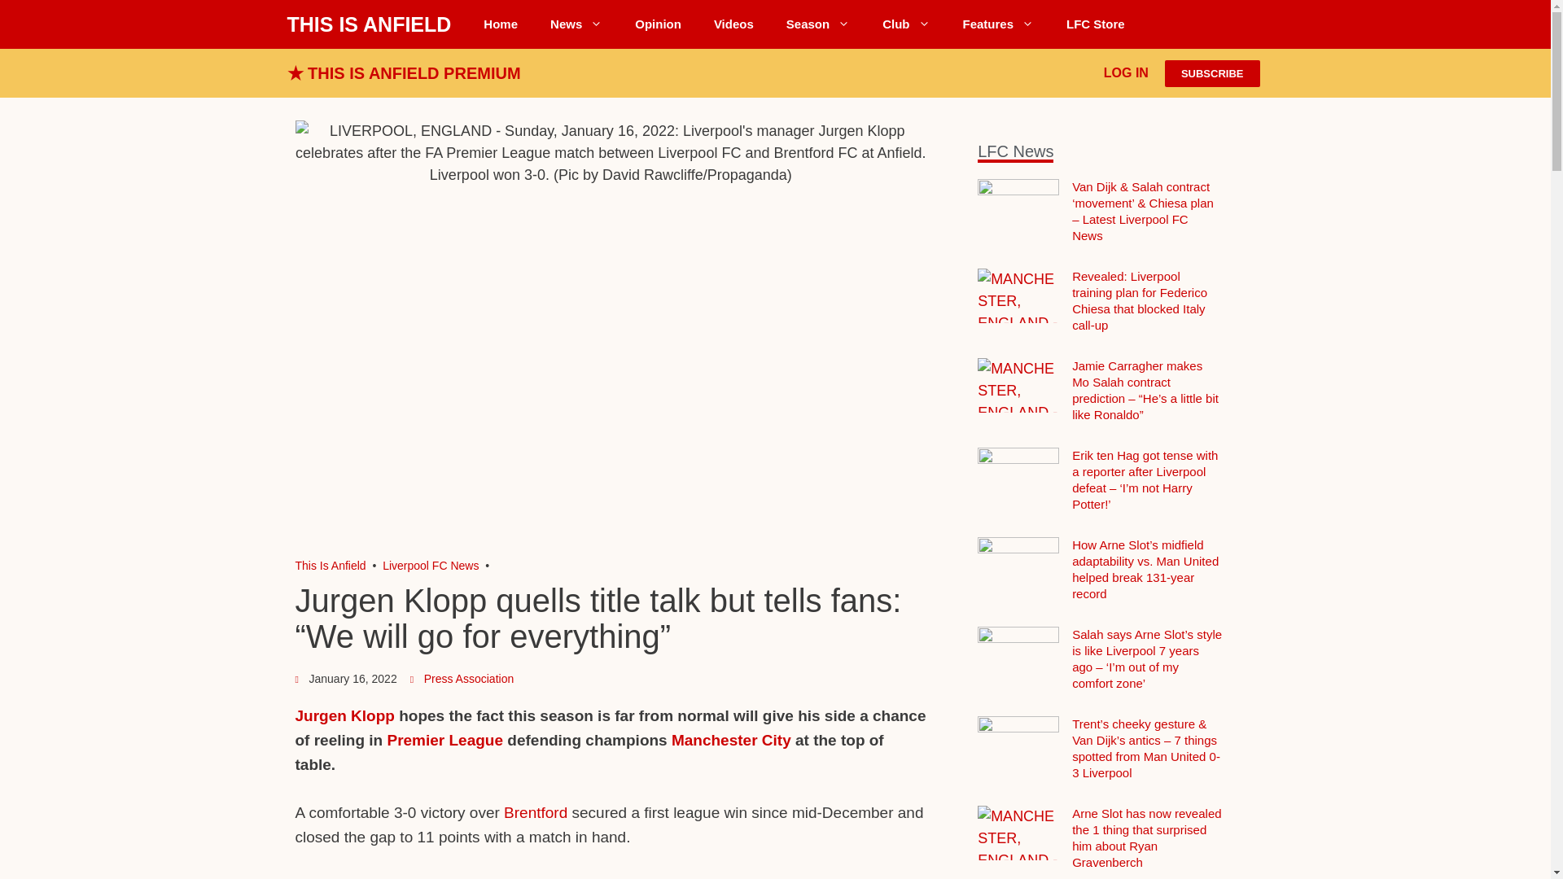  Describe the element at coordinates (817, 24) in the screenshot. I see `Season` at that location.